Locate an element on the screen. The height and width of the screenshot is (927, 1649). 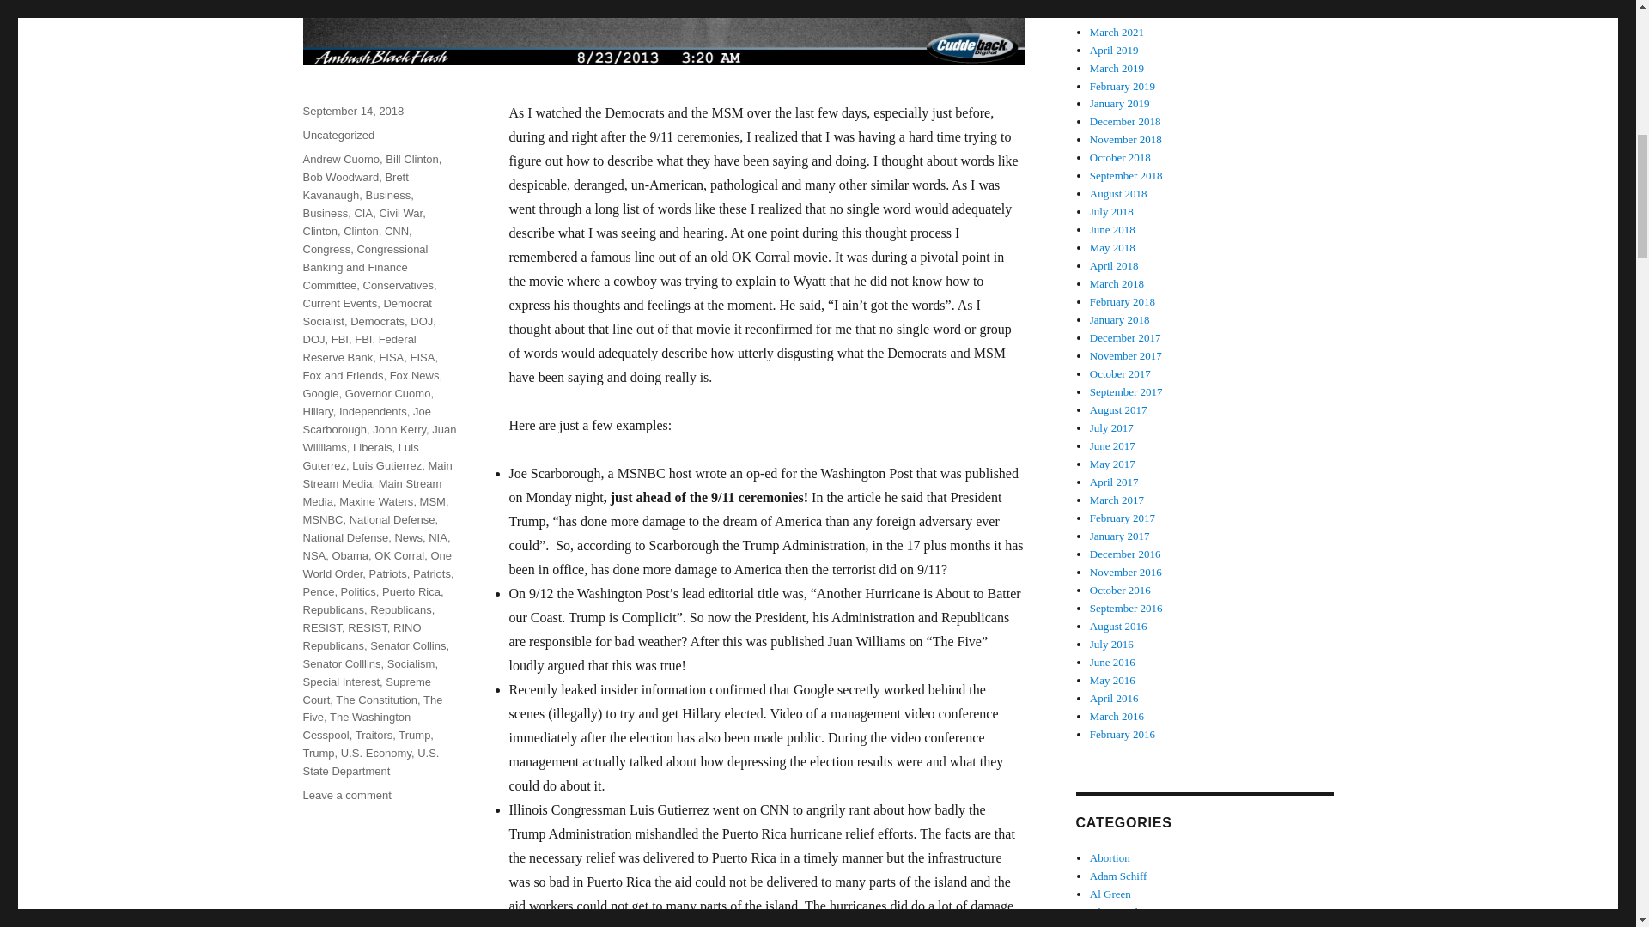
Fox and Friends is located at coordinates (342, 374).